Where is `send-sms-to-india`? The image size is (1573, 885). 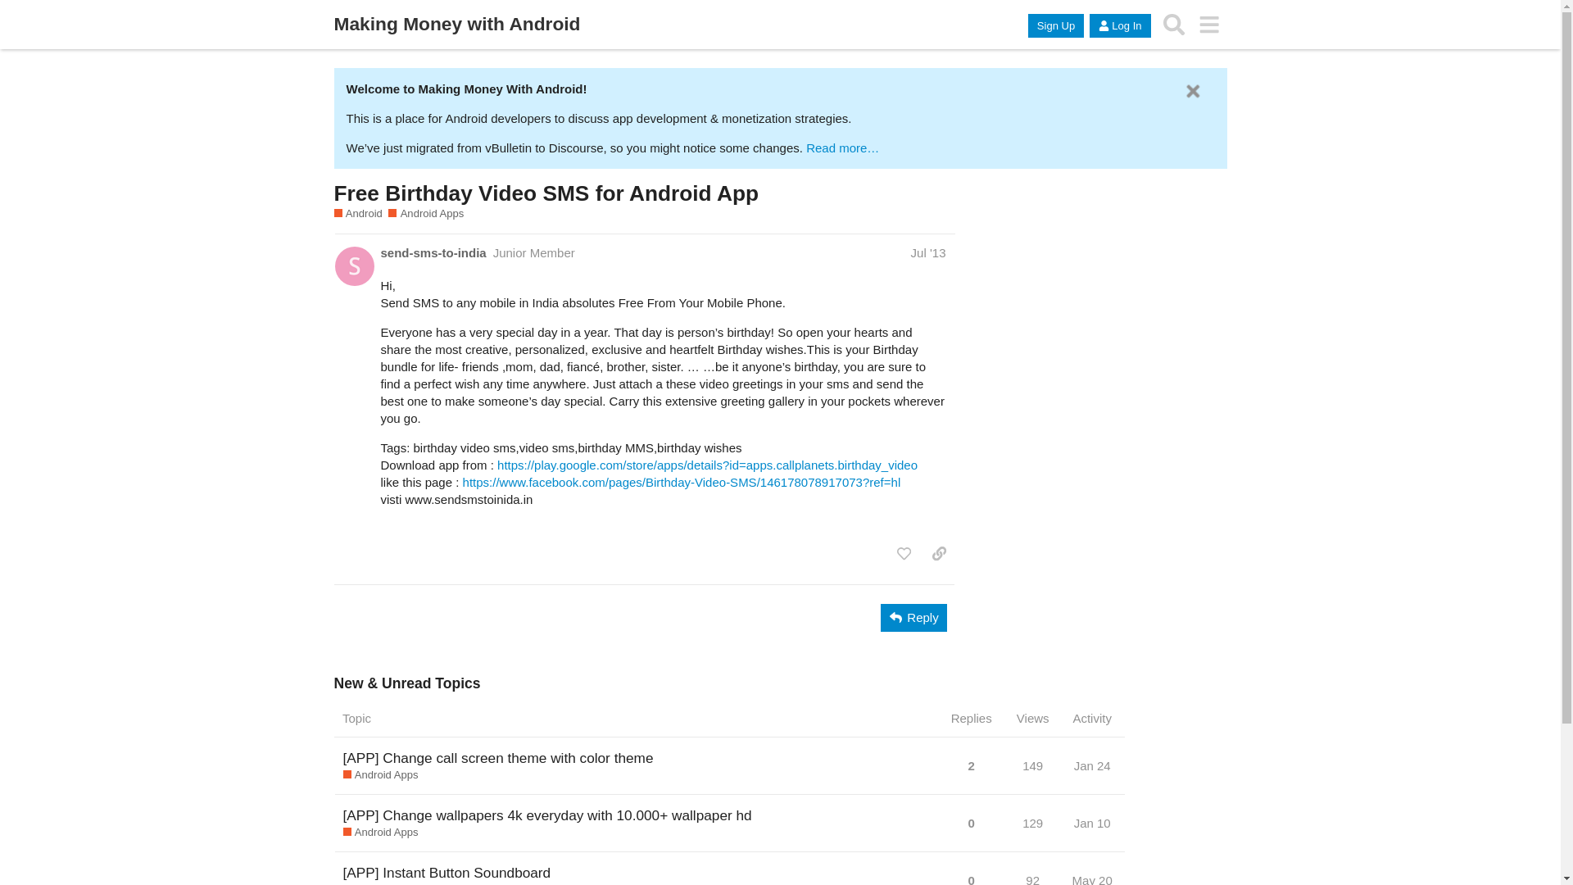
send-sms-to-india is located at coordinates (433, 252).